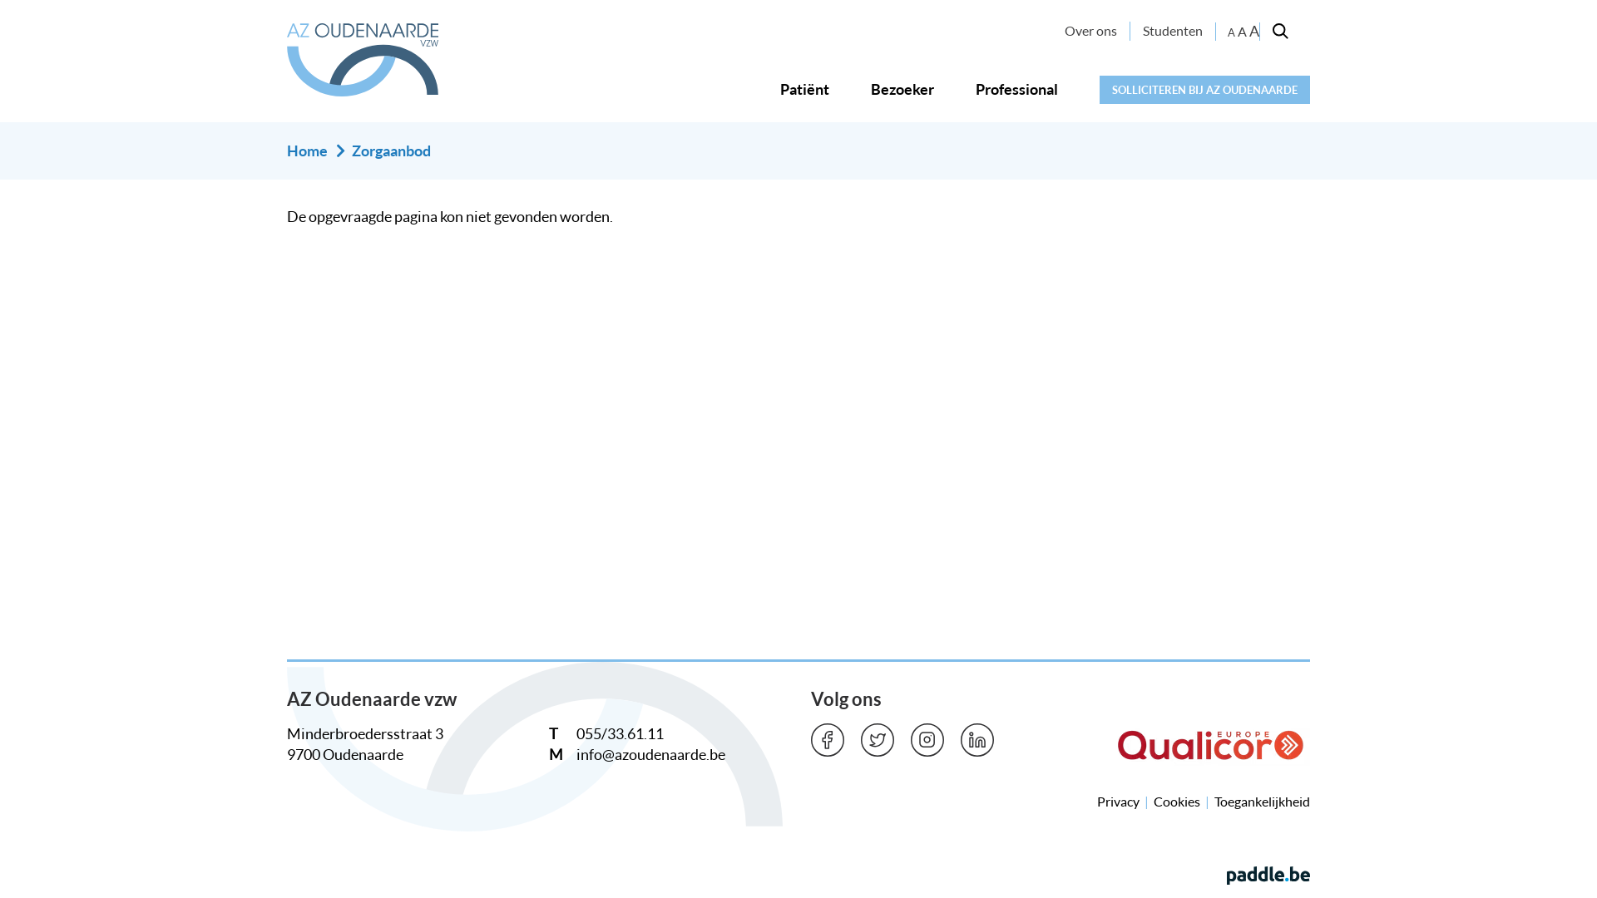 The height and width of the screenshot is (898, 1597). I want to click on Studenten, so click(1173, 31).